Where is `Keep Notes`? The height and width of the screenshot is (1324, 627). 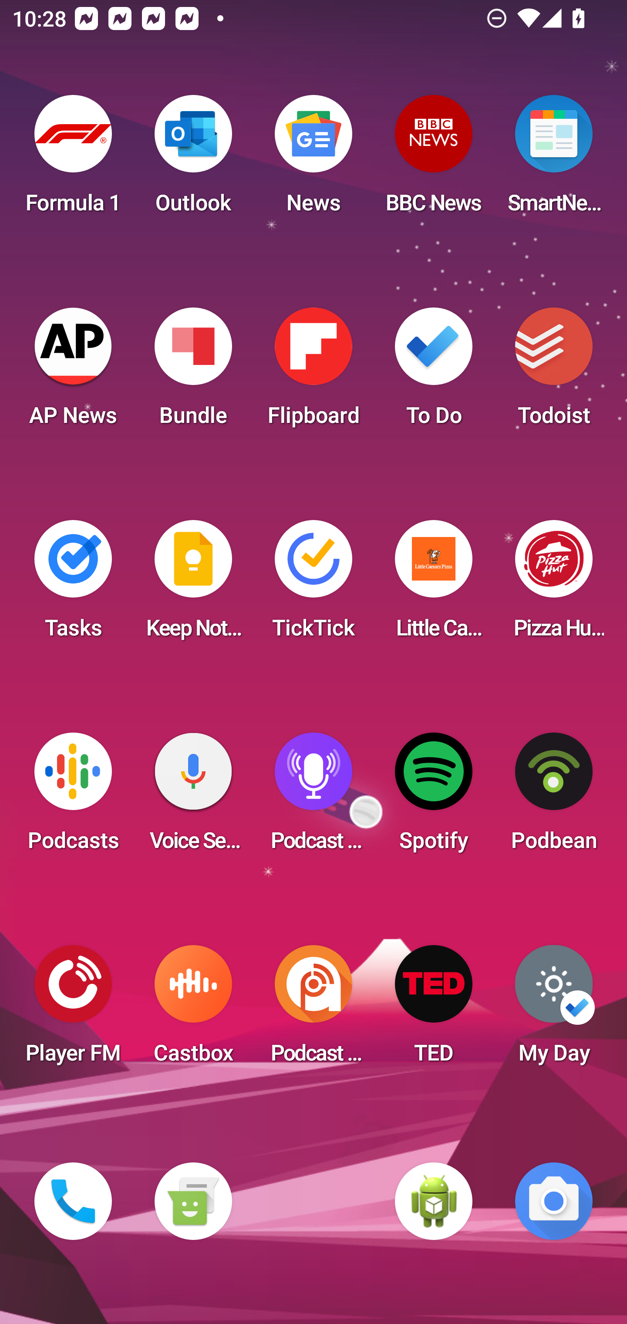
Keep Notes is located at coordinates (193, 584).